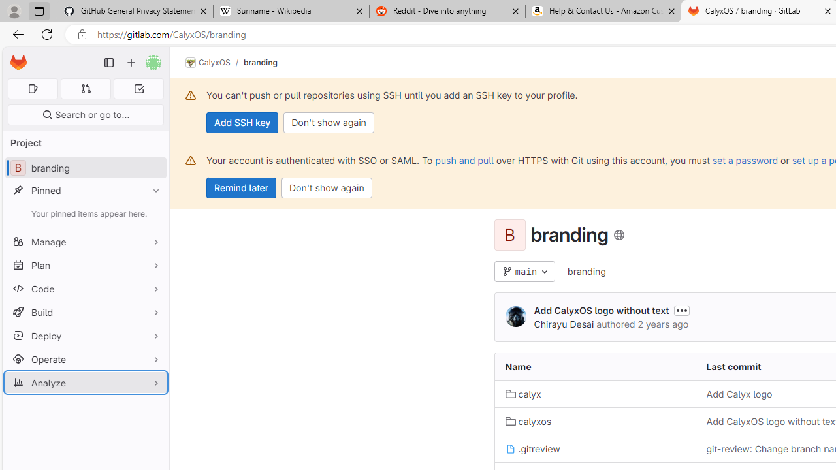 The image size is (836, 470). I want to click on Chirayu Desai, so click(564, 324).